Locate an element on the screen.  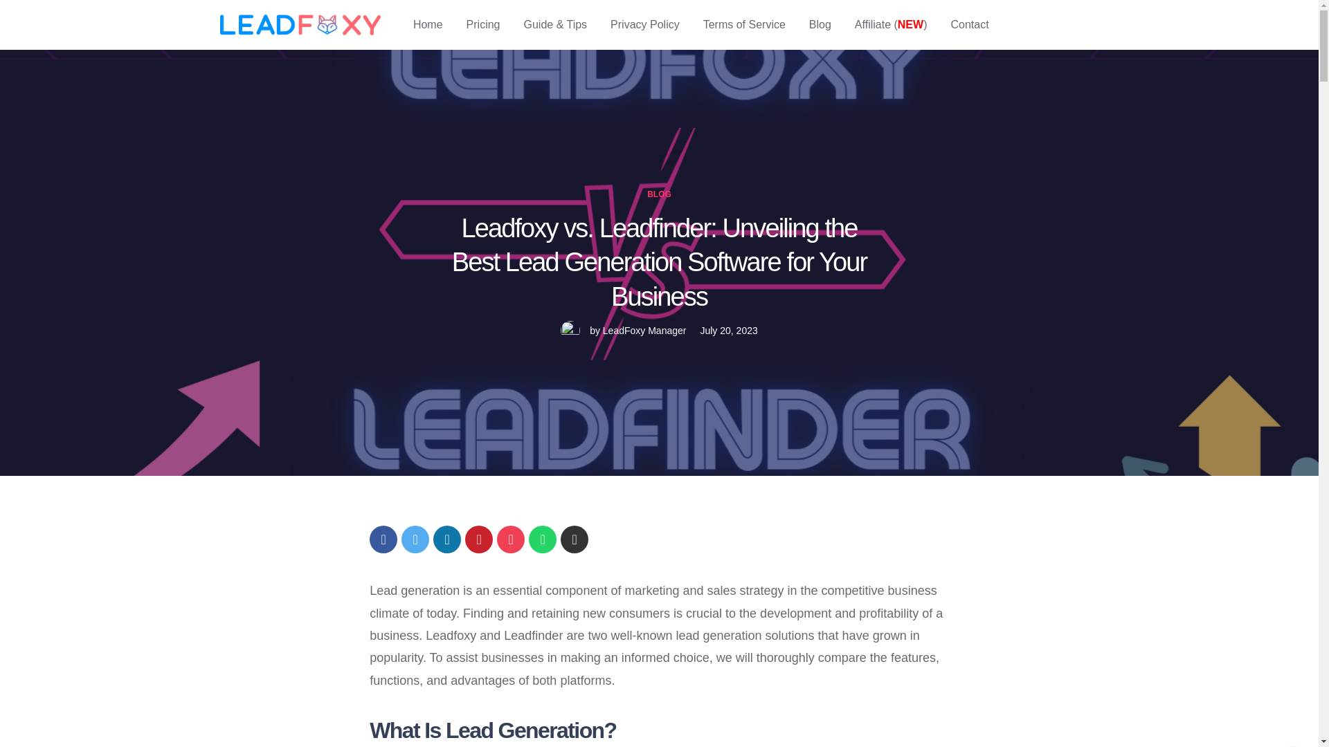
Home is located at coordinates (428, 25).